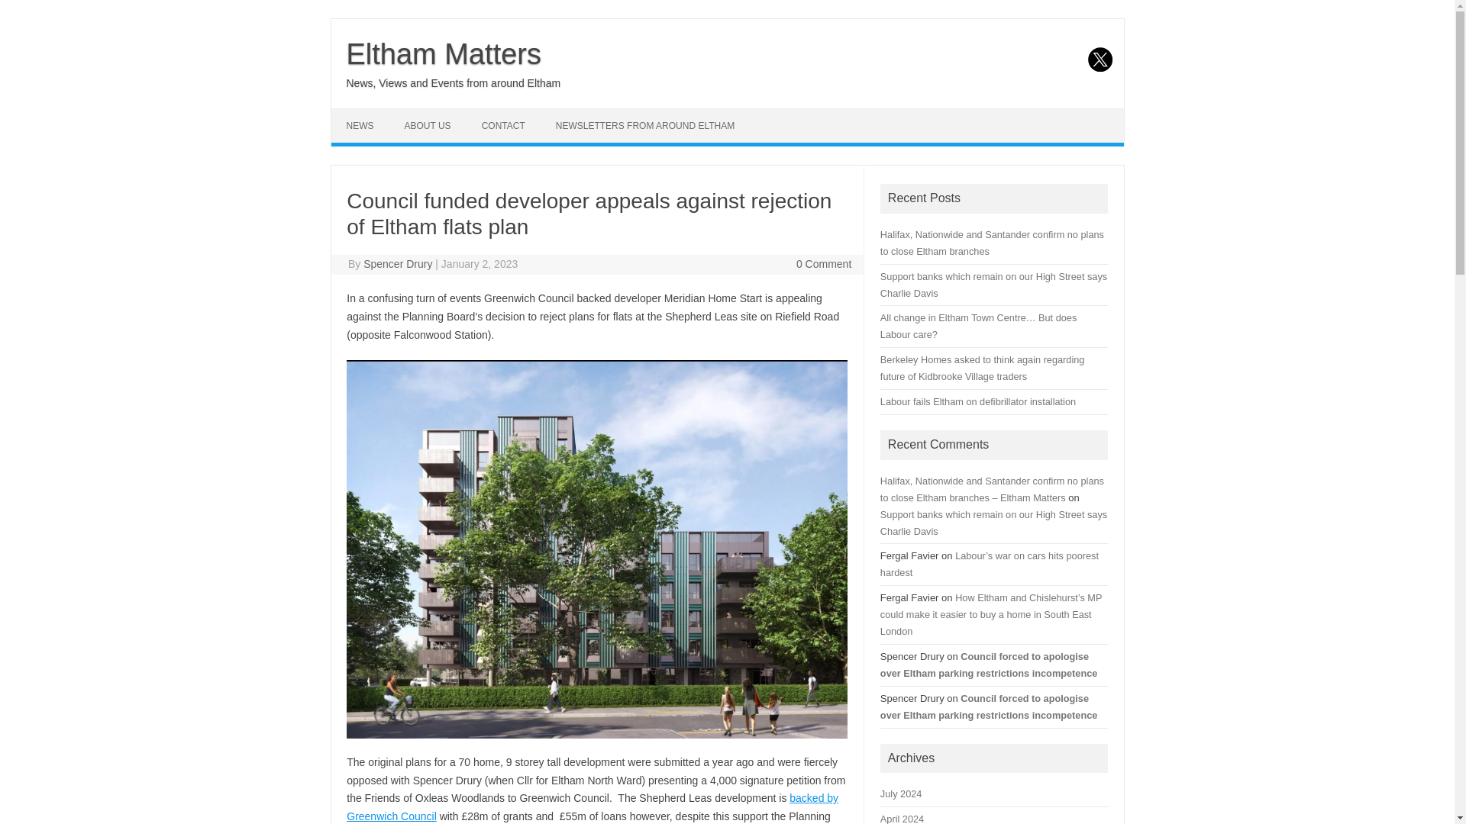 The image size is (1466, 824). What do you see at coordinates (593, 806) in the screenshot?
I see `backed by Greenwich Council` at bounding box center [593, 806].